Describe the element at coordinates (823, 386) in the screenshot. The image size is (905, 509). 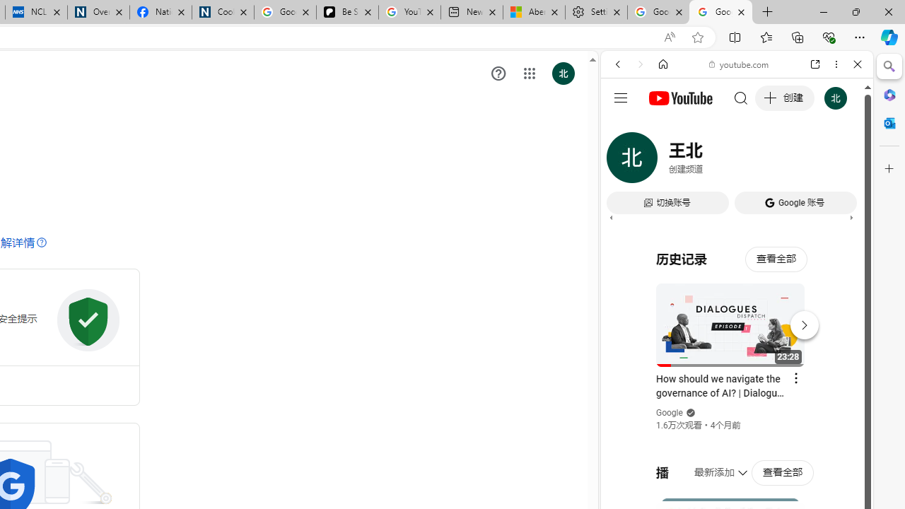
I see `Show More Music` at that location.